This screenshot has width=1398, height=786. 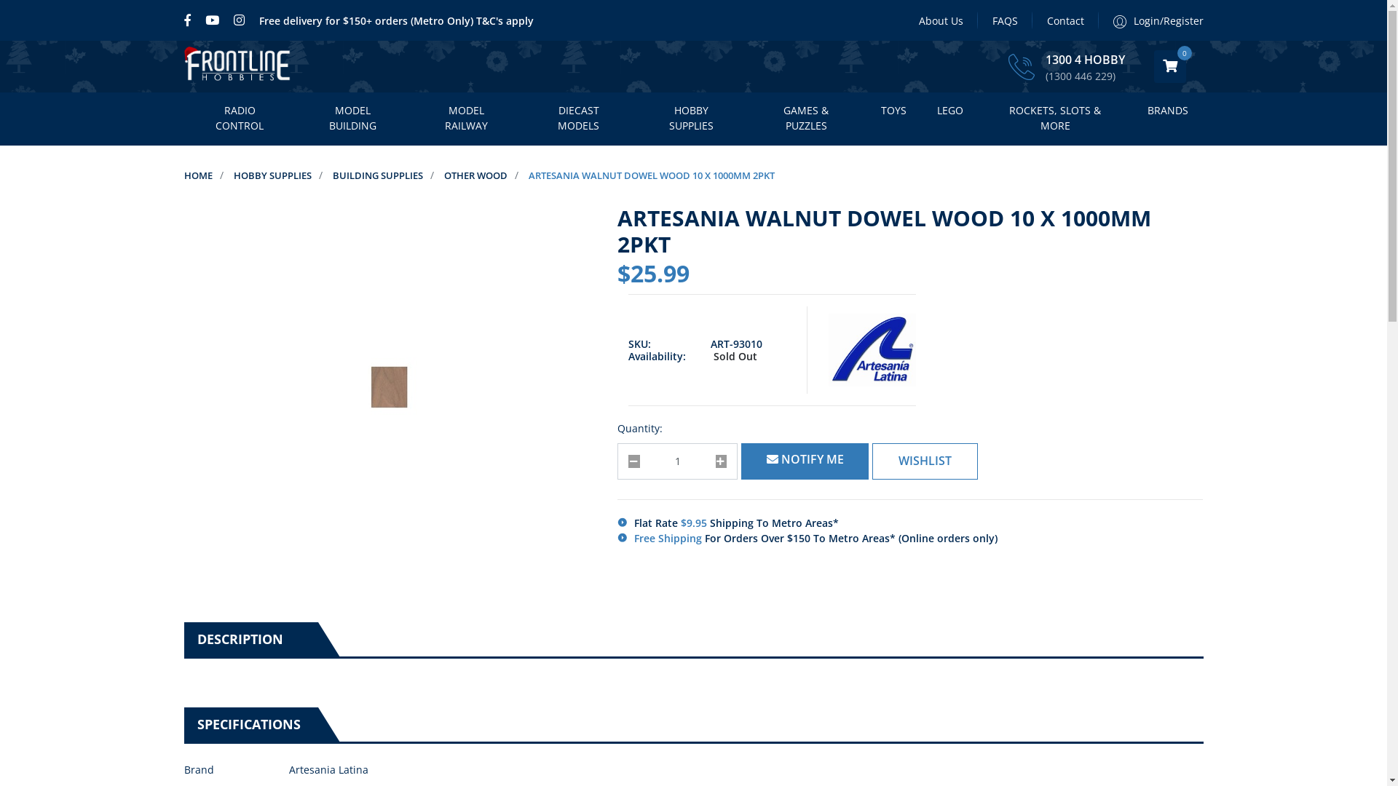 I want to click on HOBBY SUPPLIES, so click(x=272, y=175).